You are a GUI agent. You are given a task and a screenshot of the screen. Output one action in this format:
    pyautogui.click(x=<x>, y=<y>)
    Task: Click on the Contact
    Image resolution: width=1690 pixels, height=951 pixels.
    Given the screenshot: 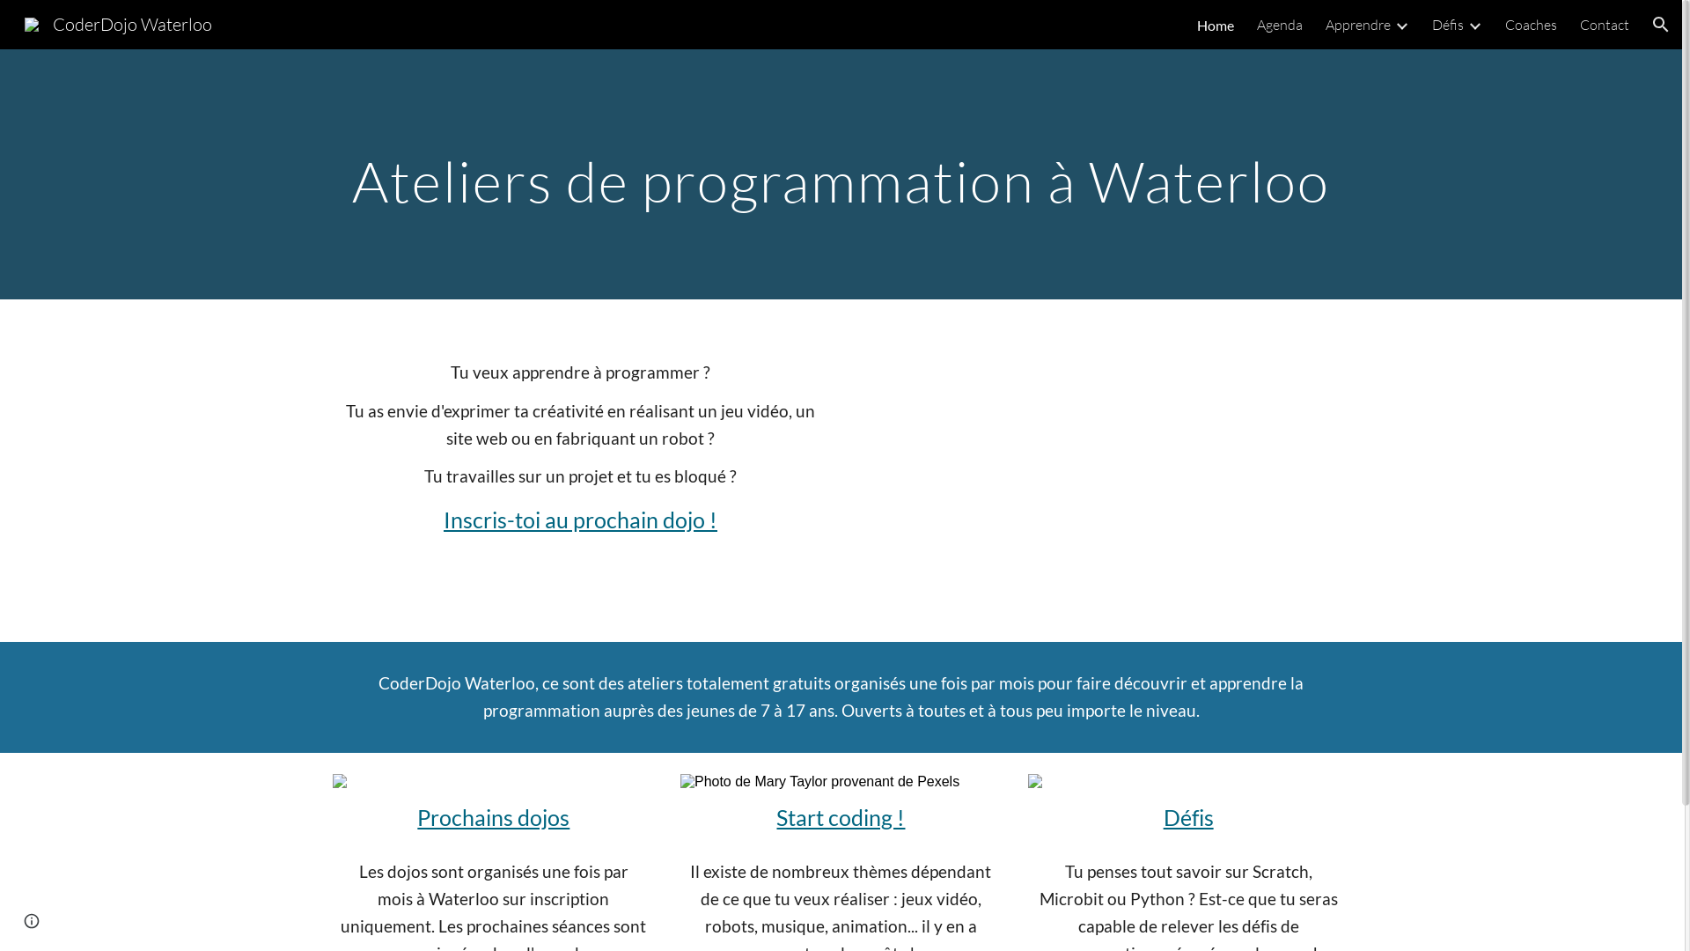 What is the action you would take?
    pyautogui.click(x=1605, y=25)
    